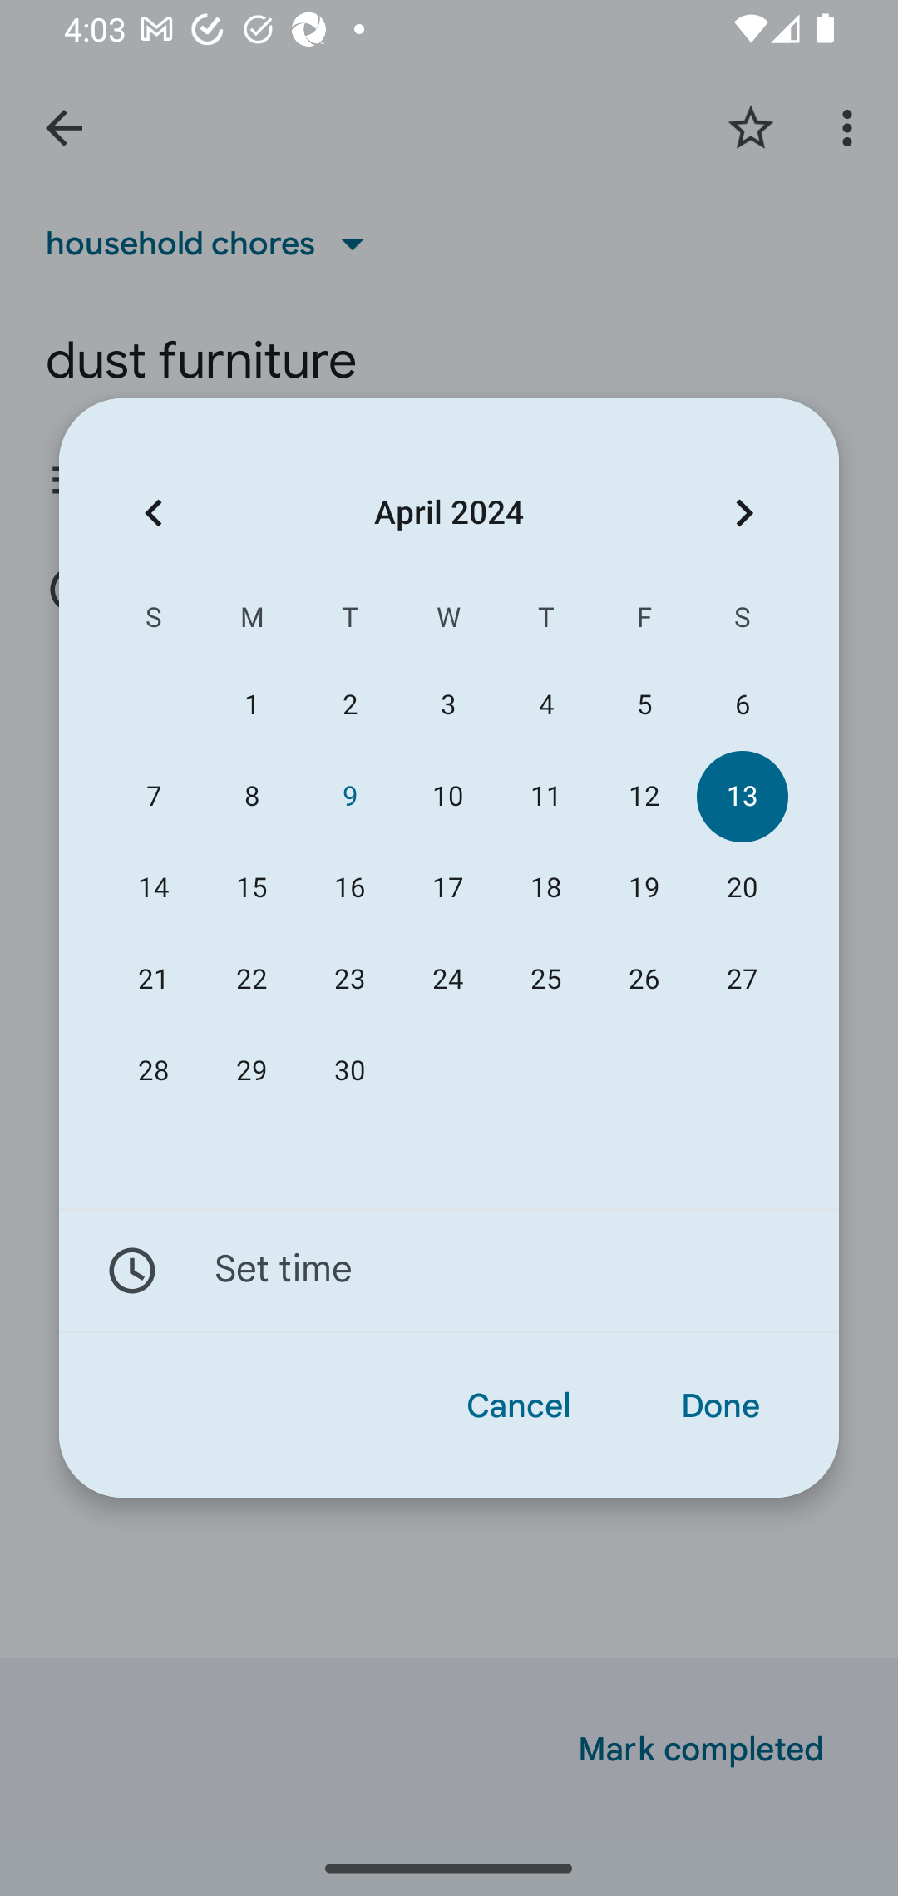  What do you see at coordinates (154, 980) in the screenshot?
I see `21 21 April 2024` at bounding box center [154, 980].